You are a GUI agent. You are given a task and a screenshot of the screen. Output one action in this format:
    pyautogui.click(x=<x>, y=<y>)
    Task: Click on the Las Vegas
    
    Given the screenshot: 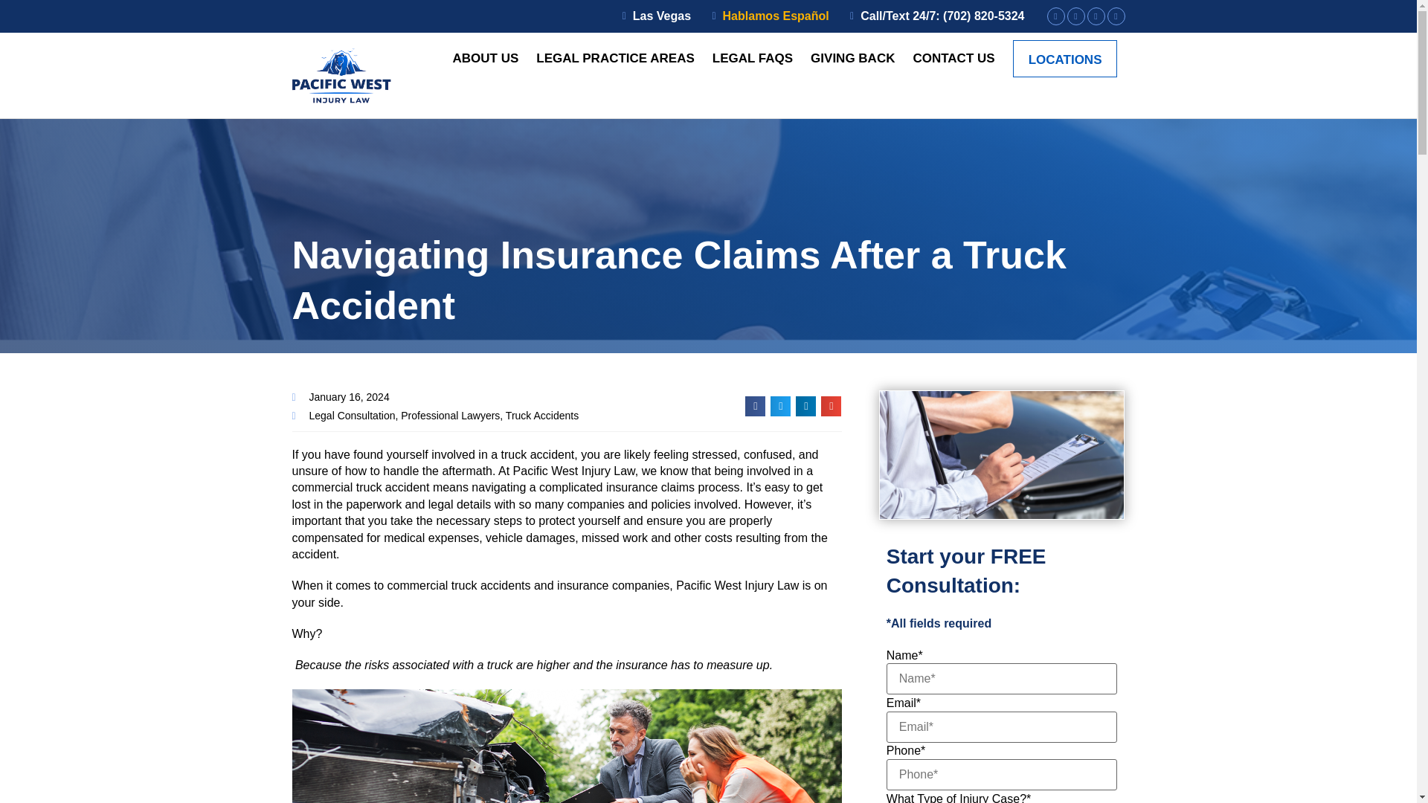 What is the action you would take?
    pyautogui.click(x=652, y=16)
    